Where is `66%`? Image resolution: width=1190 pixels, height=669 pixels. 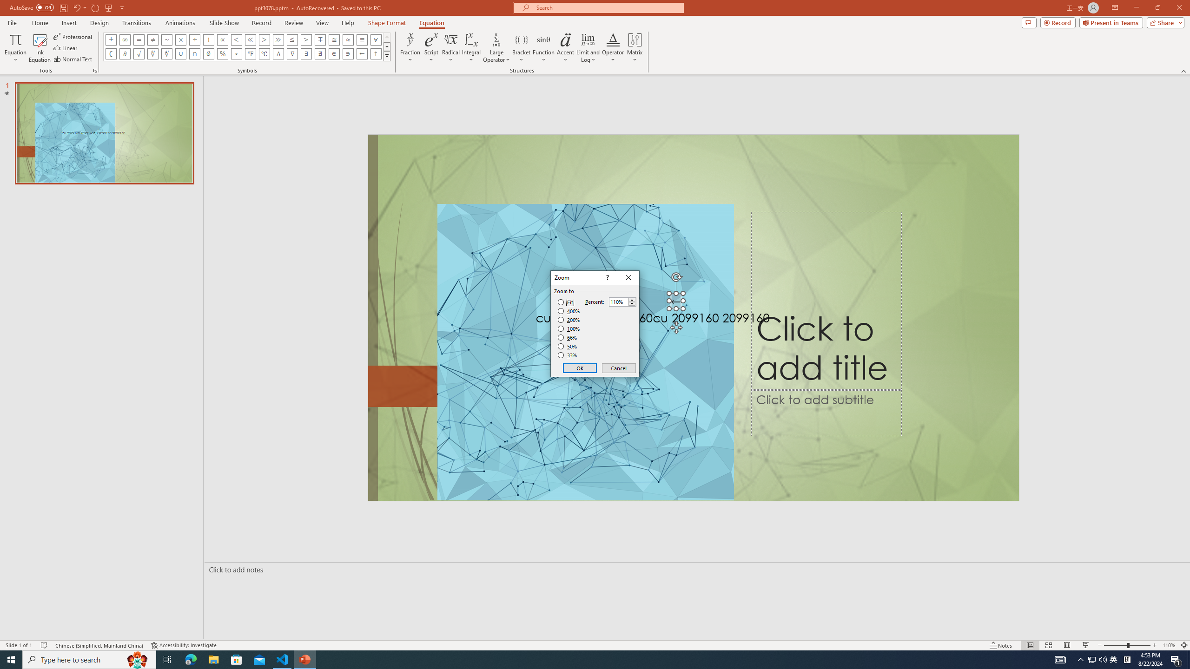 66% is located at coordinates (568, 337).